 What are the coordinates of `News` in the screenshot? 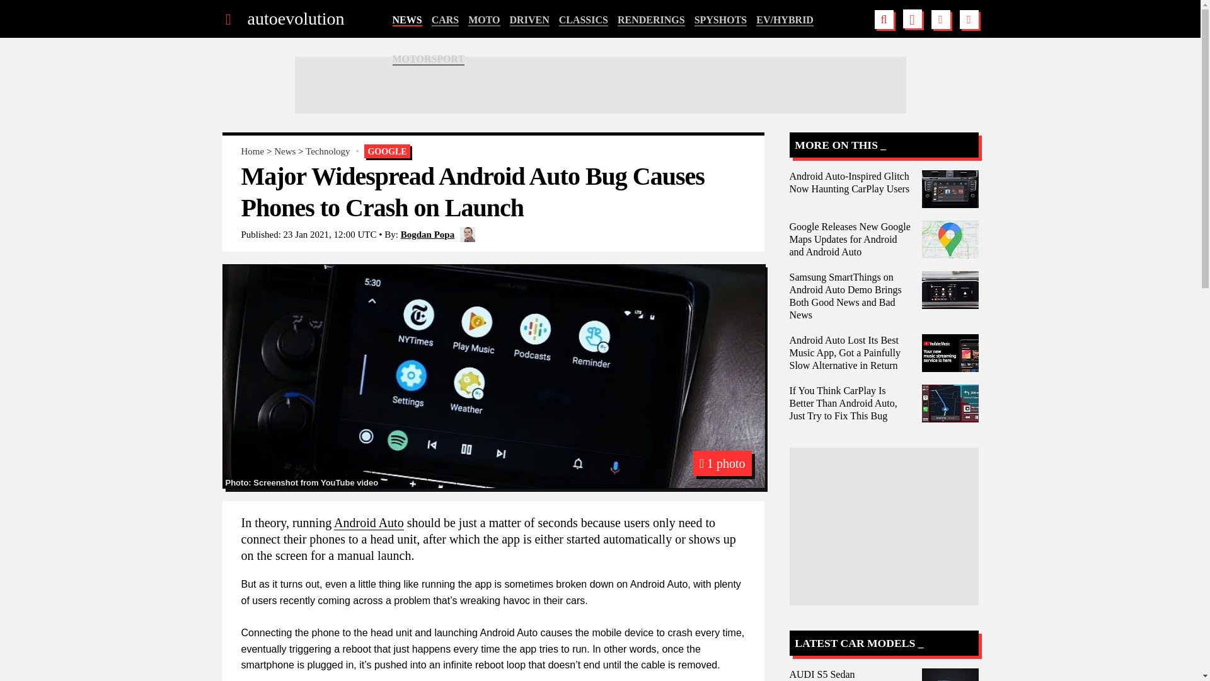 It's located at (285, 151).